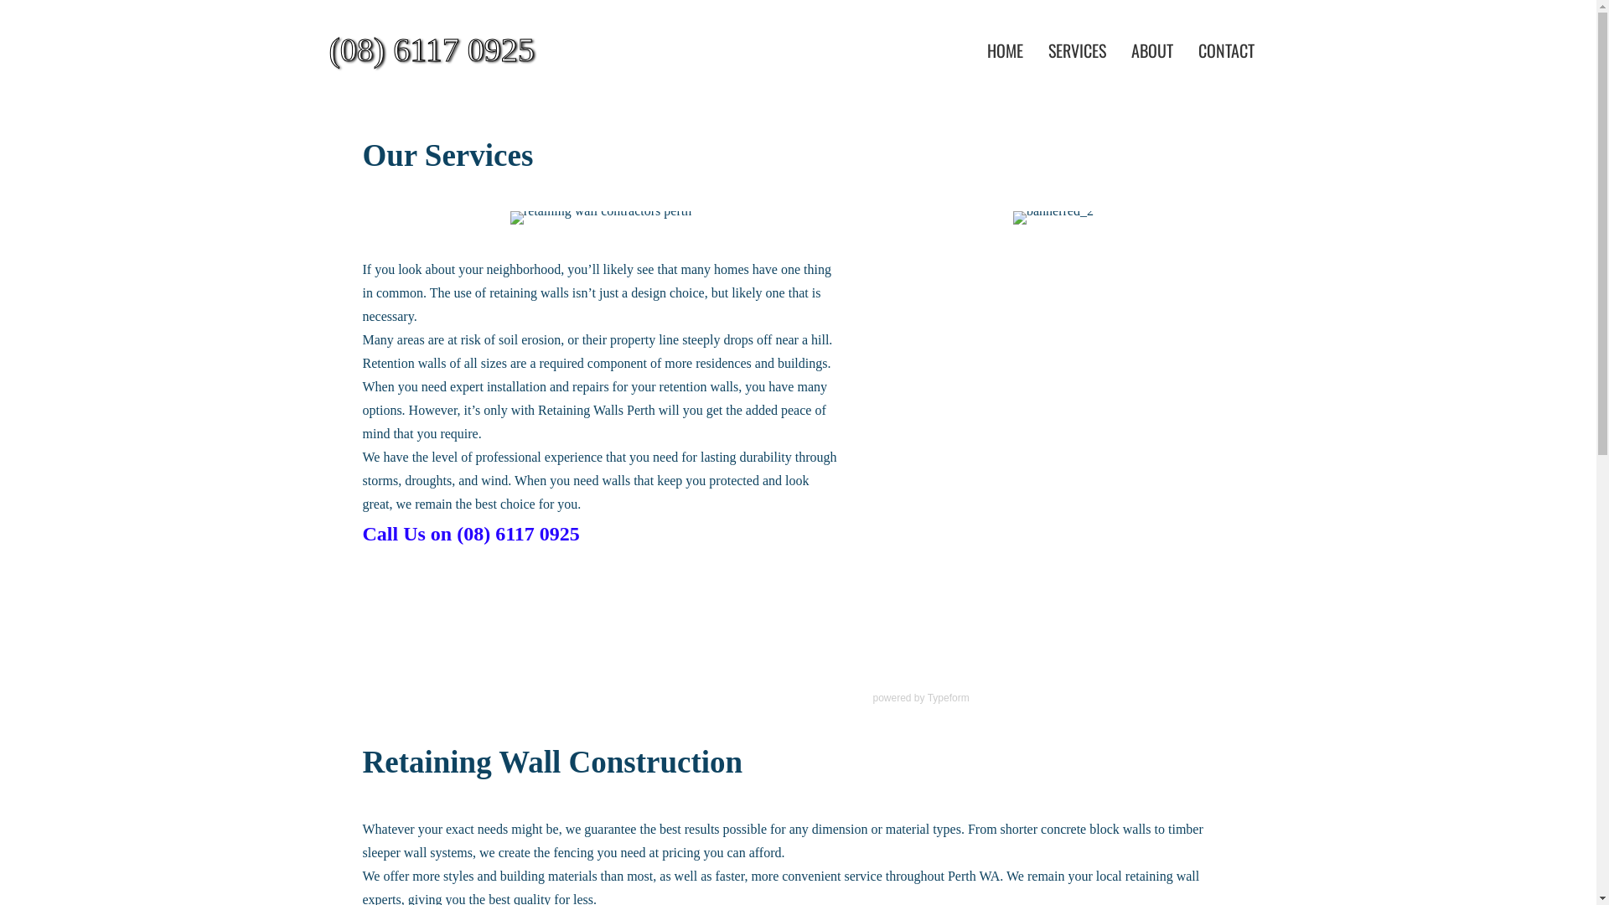 The width and height of the screenshot is (1609, 905). I want to click on Typeform, so click(949, 698).